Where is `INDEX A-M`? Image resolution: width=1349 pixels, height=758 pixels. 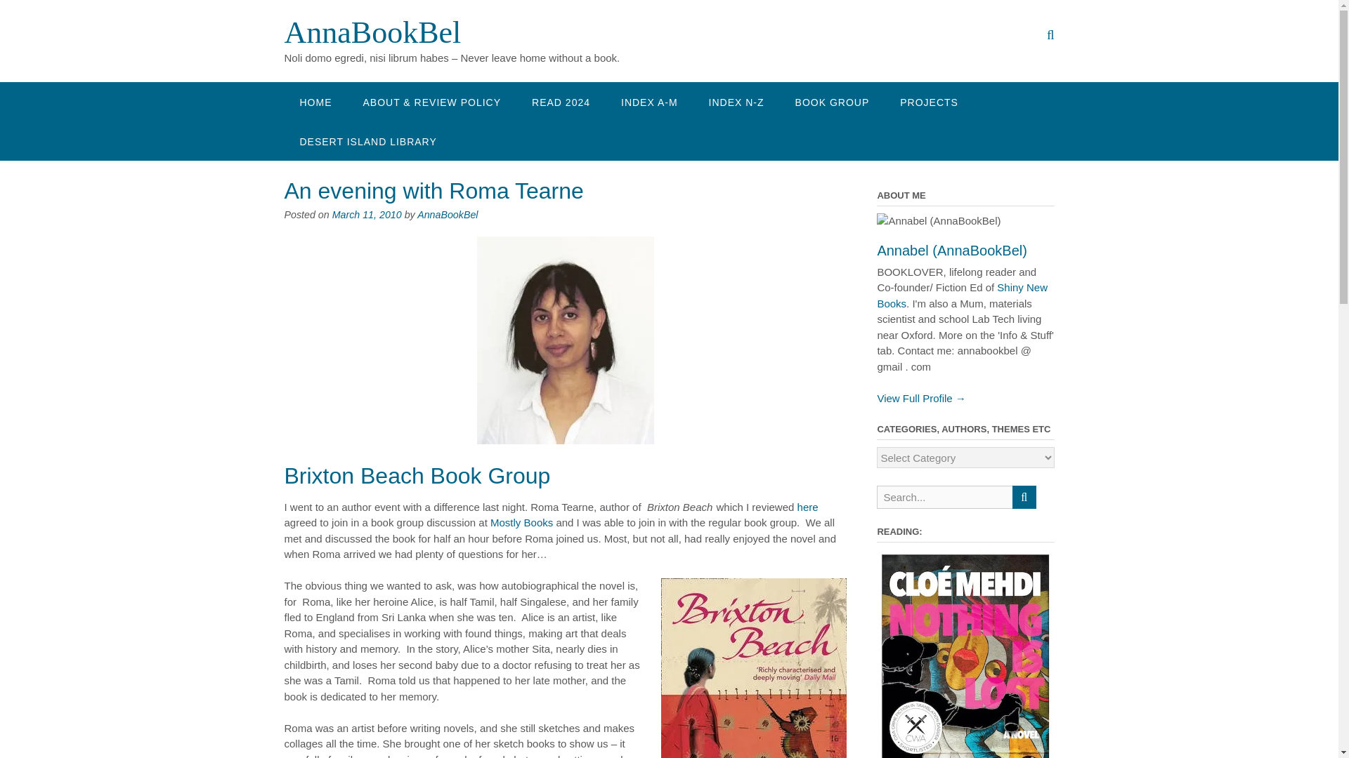 INDEX A-M is located at coordinates (649, 101).